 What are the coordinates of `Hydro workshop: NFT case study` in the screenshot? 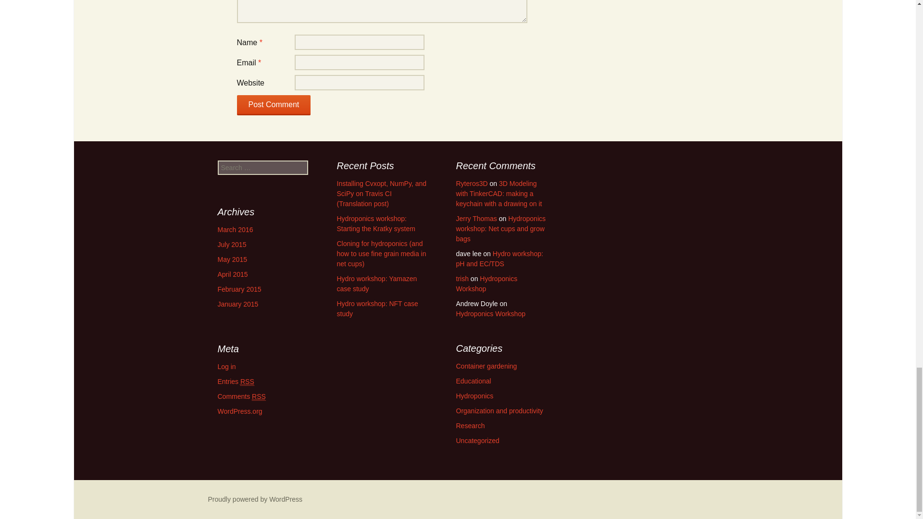 It's located at (377, 309).